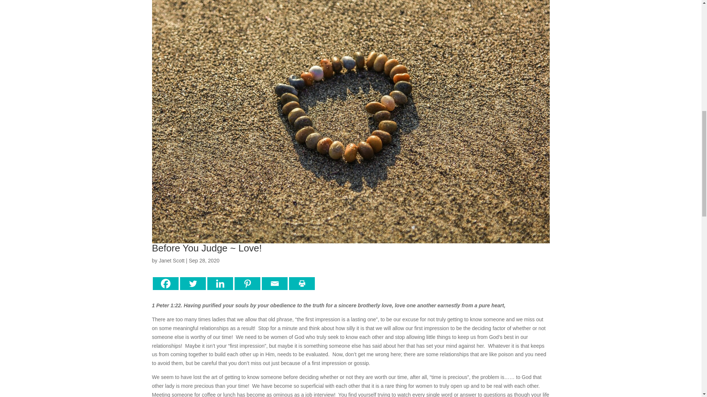 Image resolution: width=707 pixels, height=397 pixels. I want to click on Linkedin, so click(219, 283).